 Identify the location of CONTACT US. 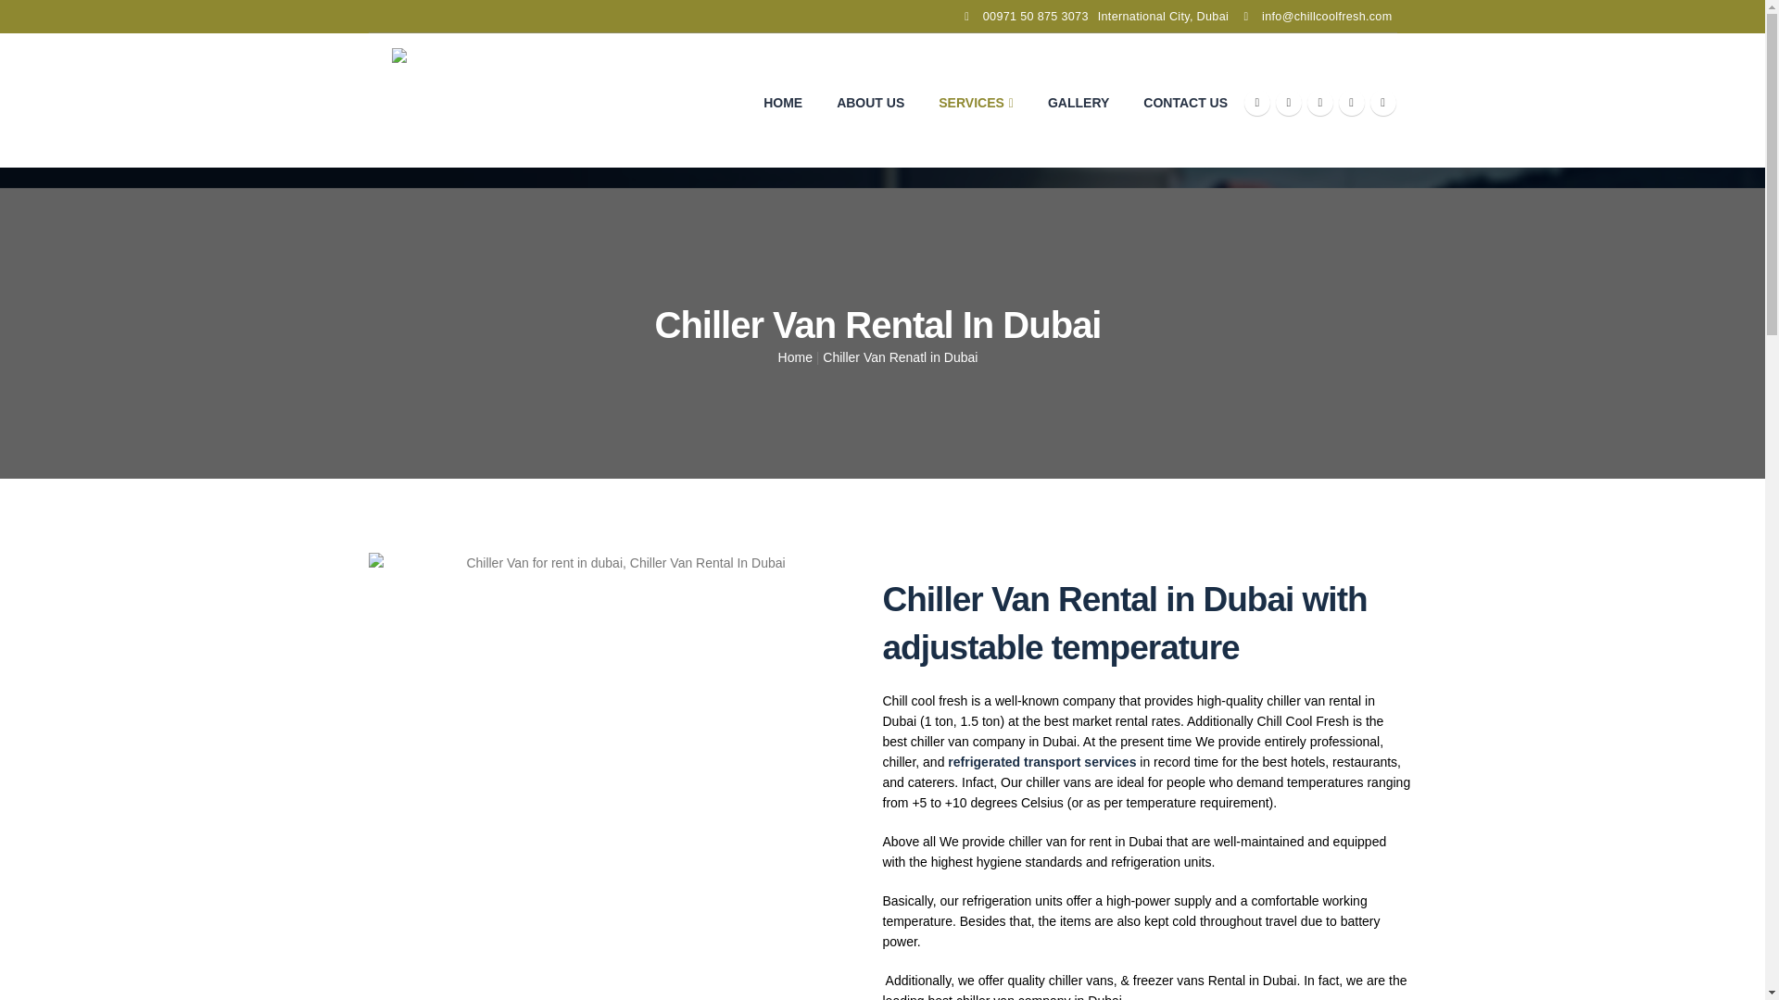
(1180, 103).